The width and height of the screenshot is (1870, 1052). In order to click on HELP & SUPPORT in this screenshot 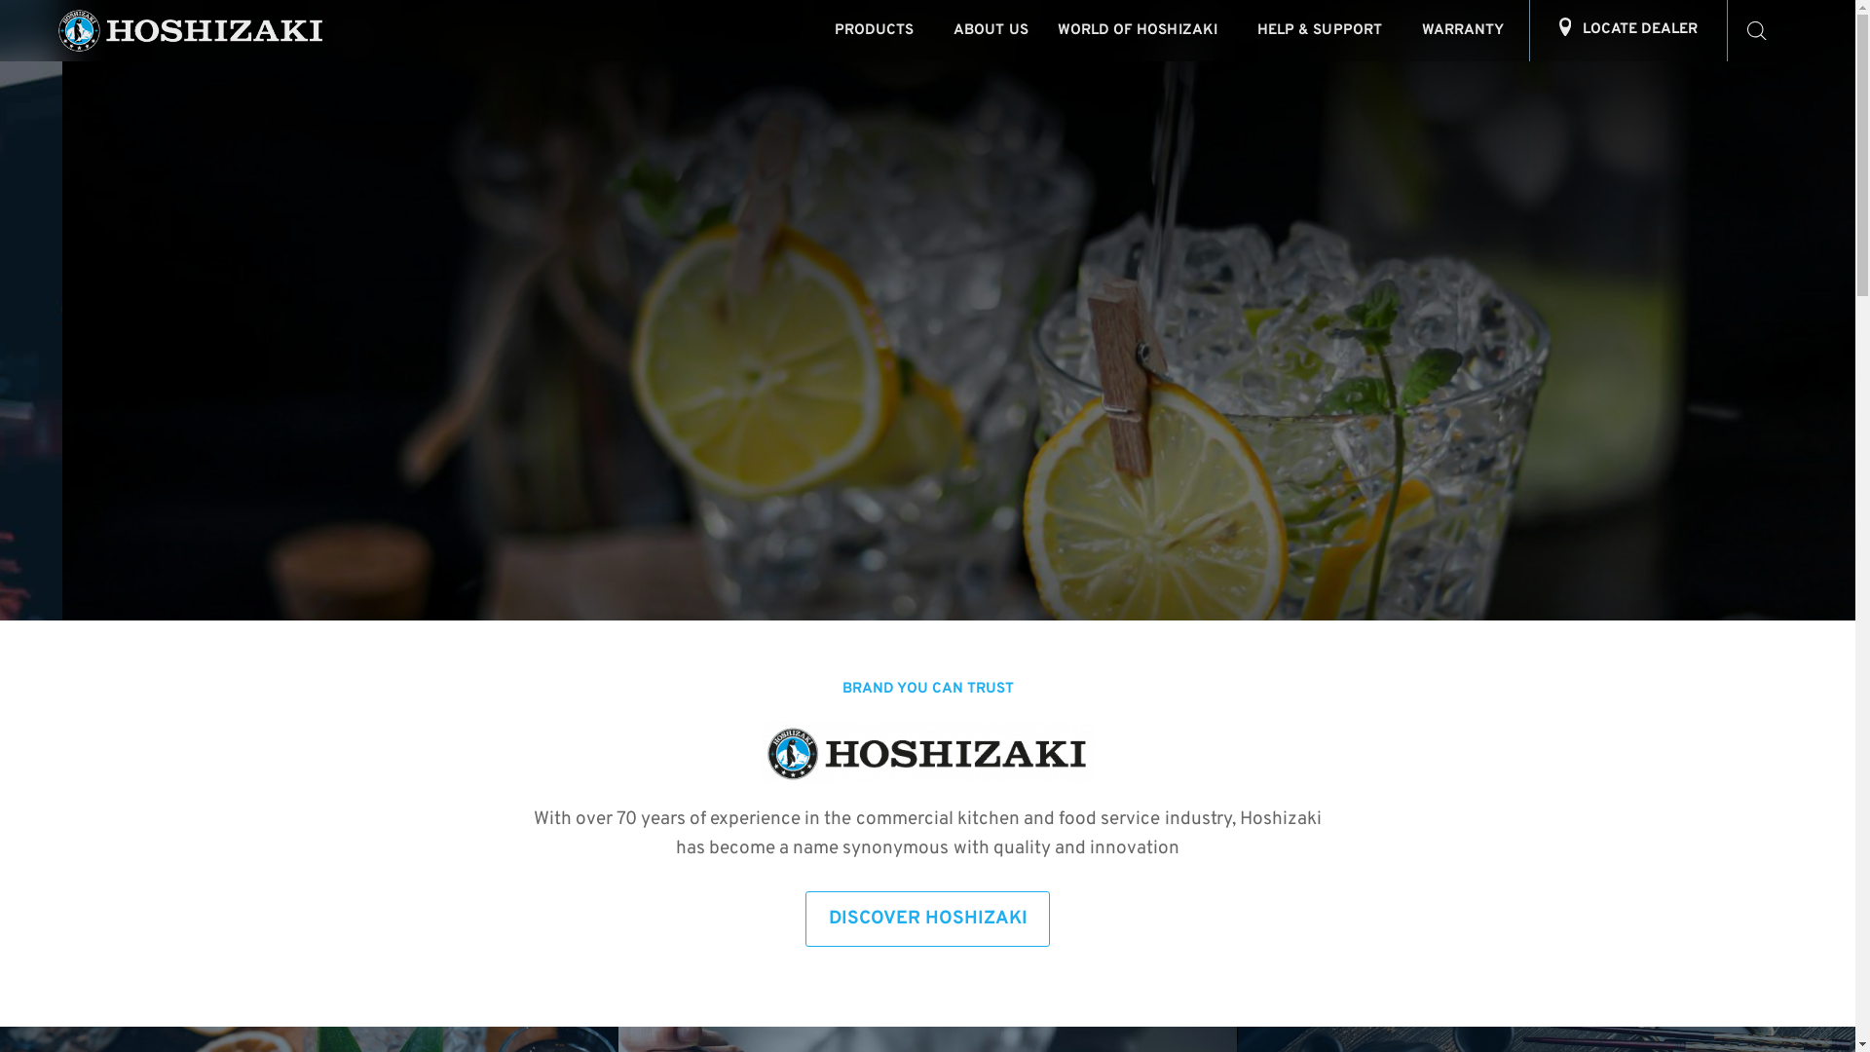, I will do `click(1325, 31)`.